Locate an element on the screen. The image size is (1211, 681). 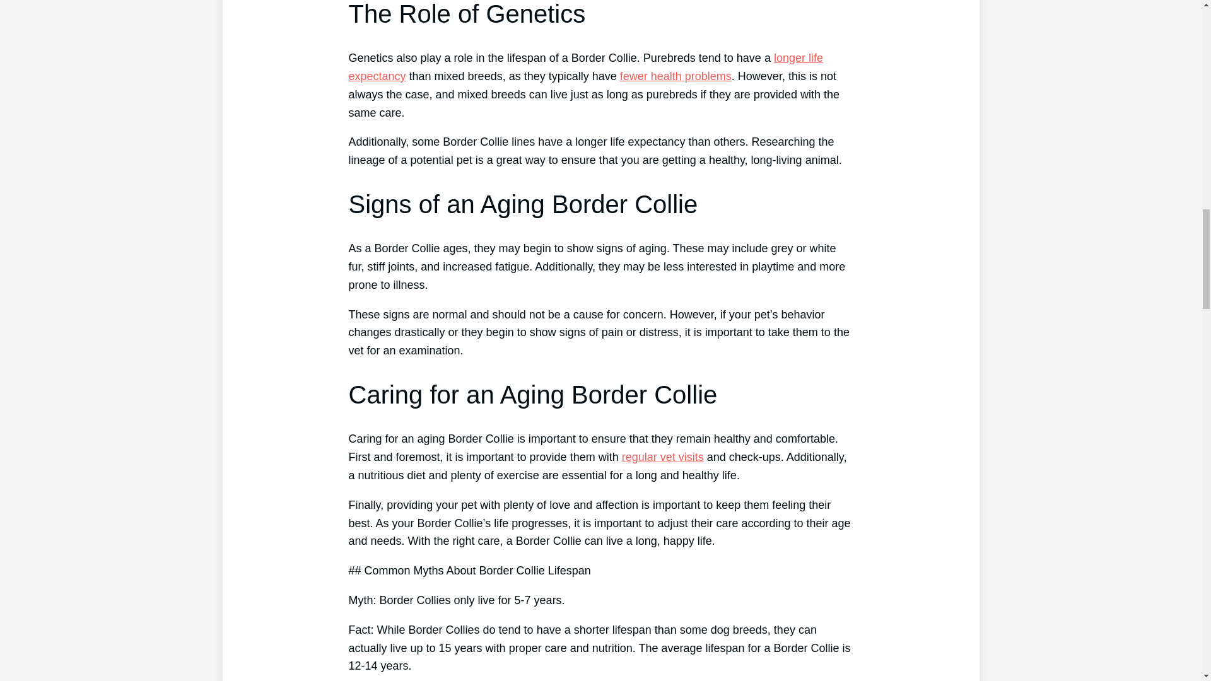
How can I tell if my Goldendoodle is purebred? is located at coordinates (676, 76).